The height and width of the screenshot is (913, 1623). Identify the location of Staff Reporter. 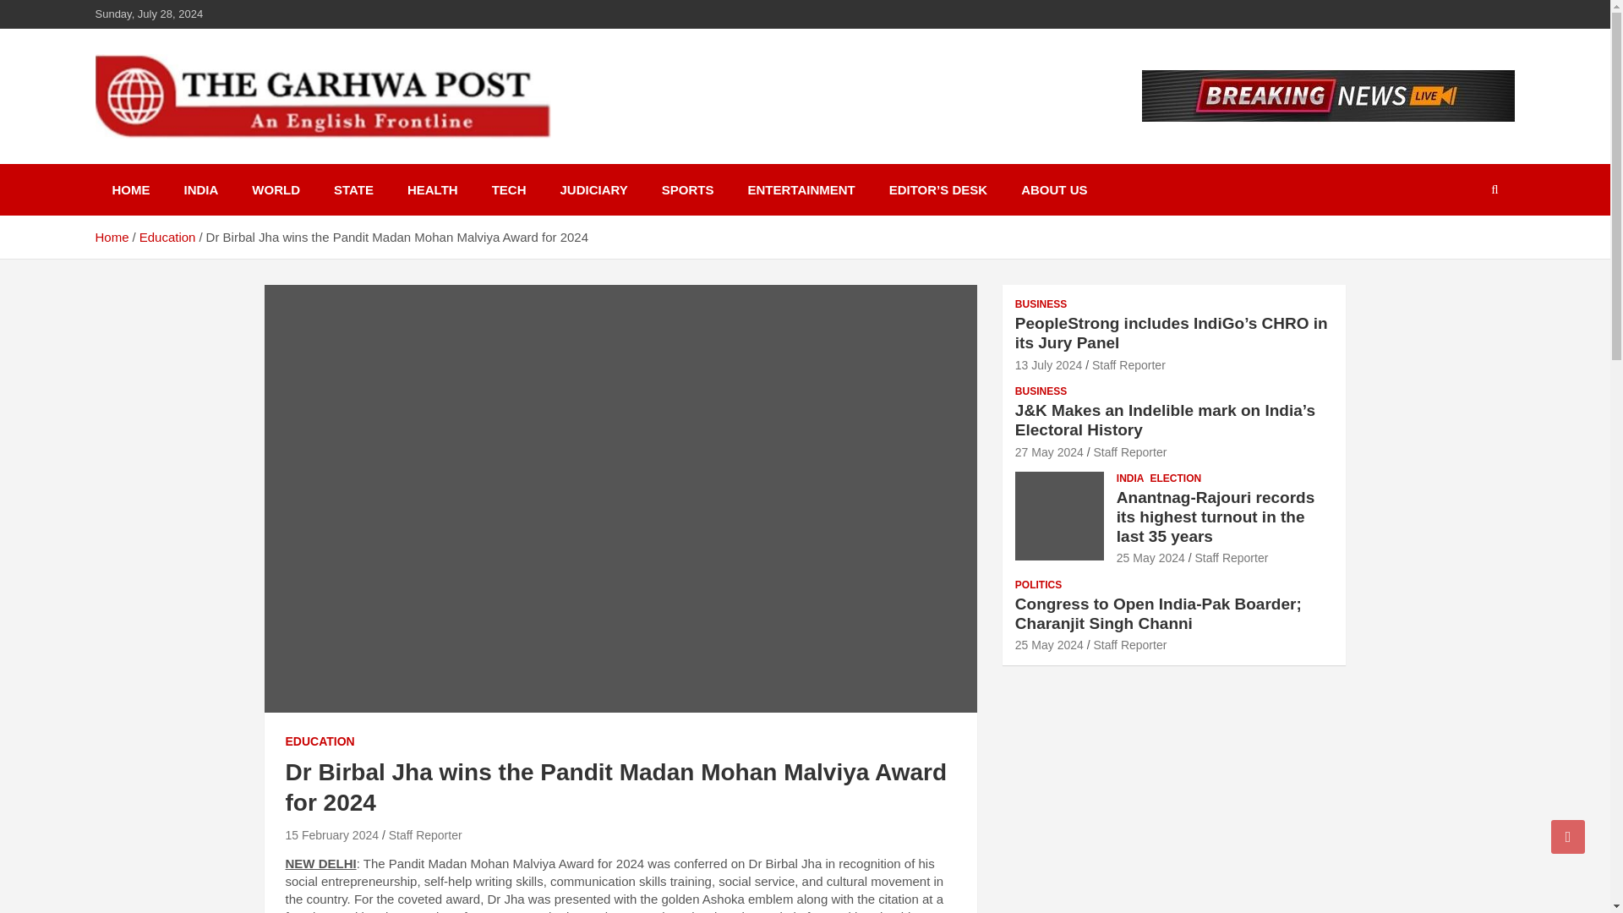
(426, 834).